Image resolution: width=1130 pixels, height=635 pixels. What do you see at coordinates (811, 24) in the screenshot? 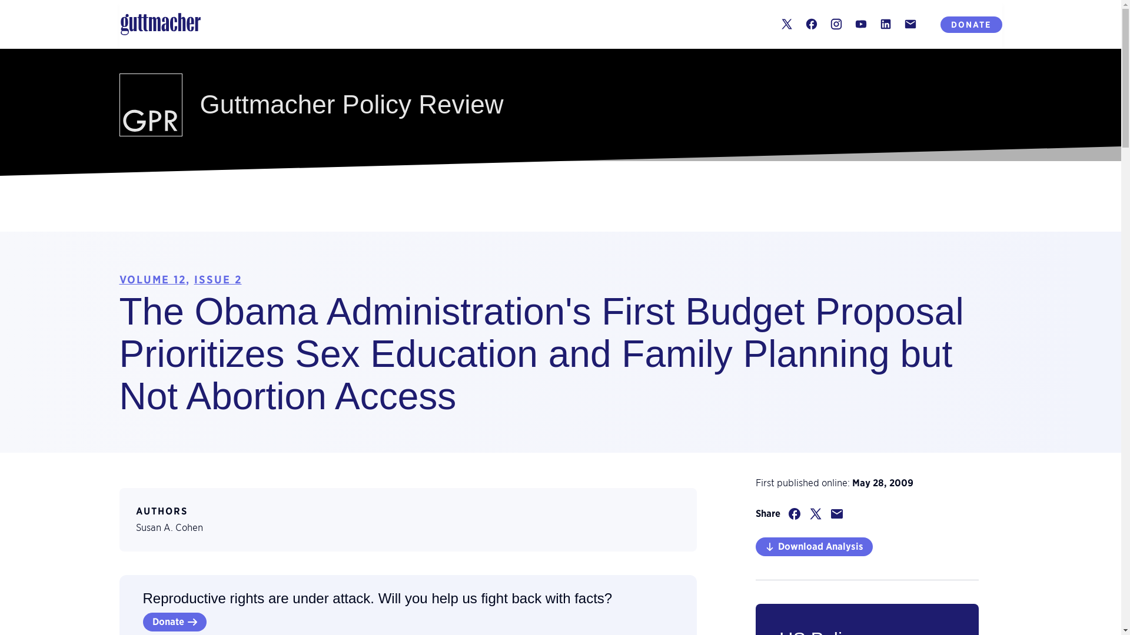
I see `Facebook` at bounding box center [811, 24].